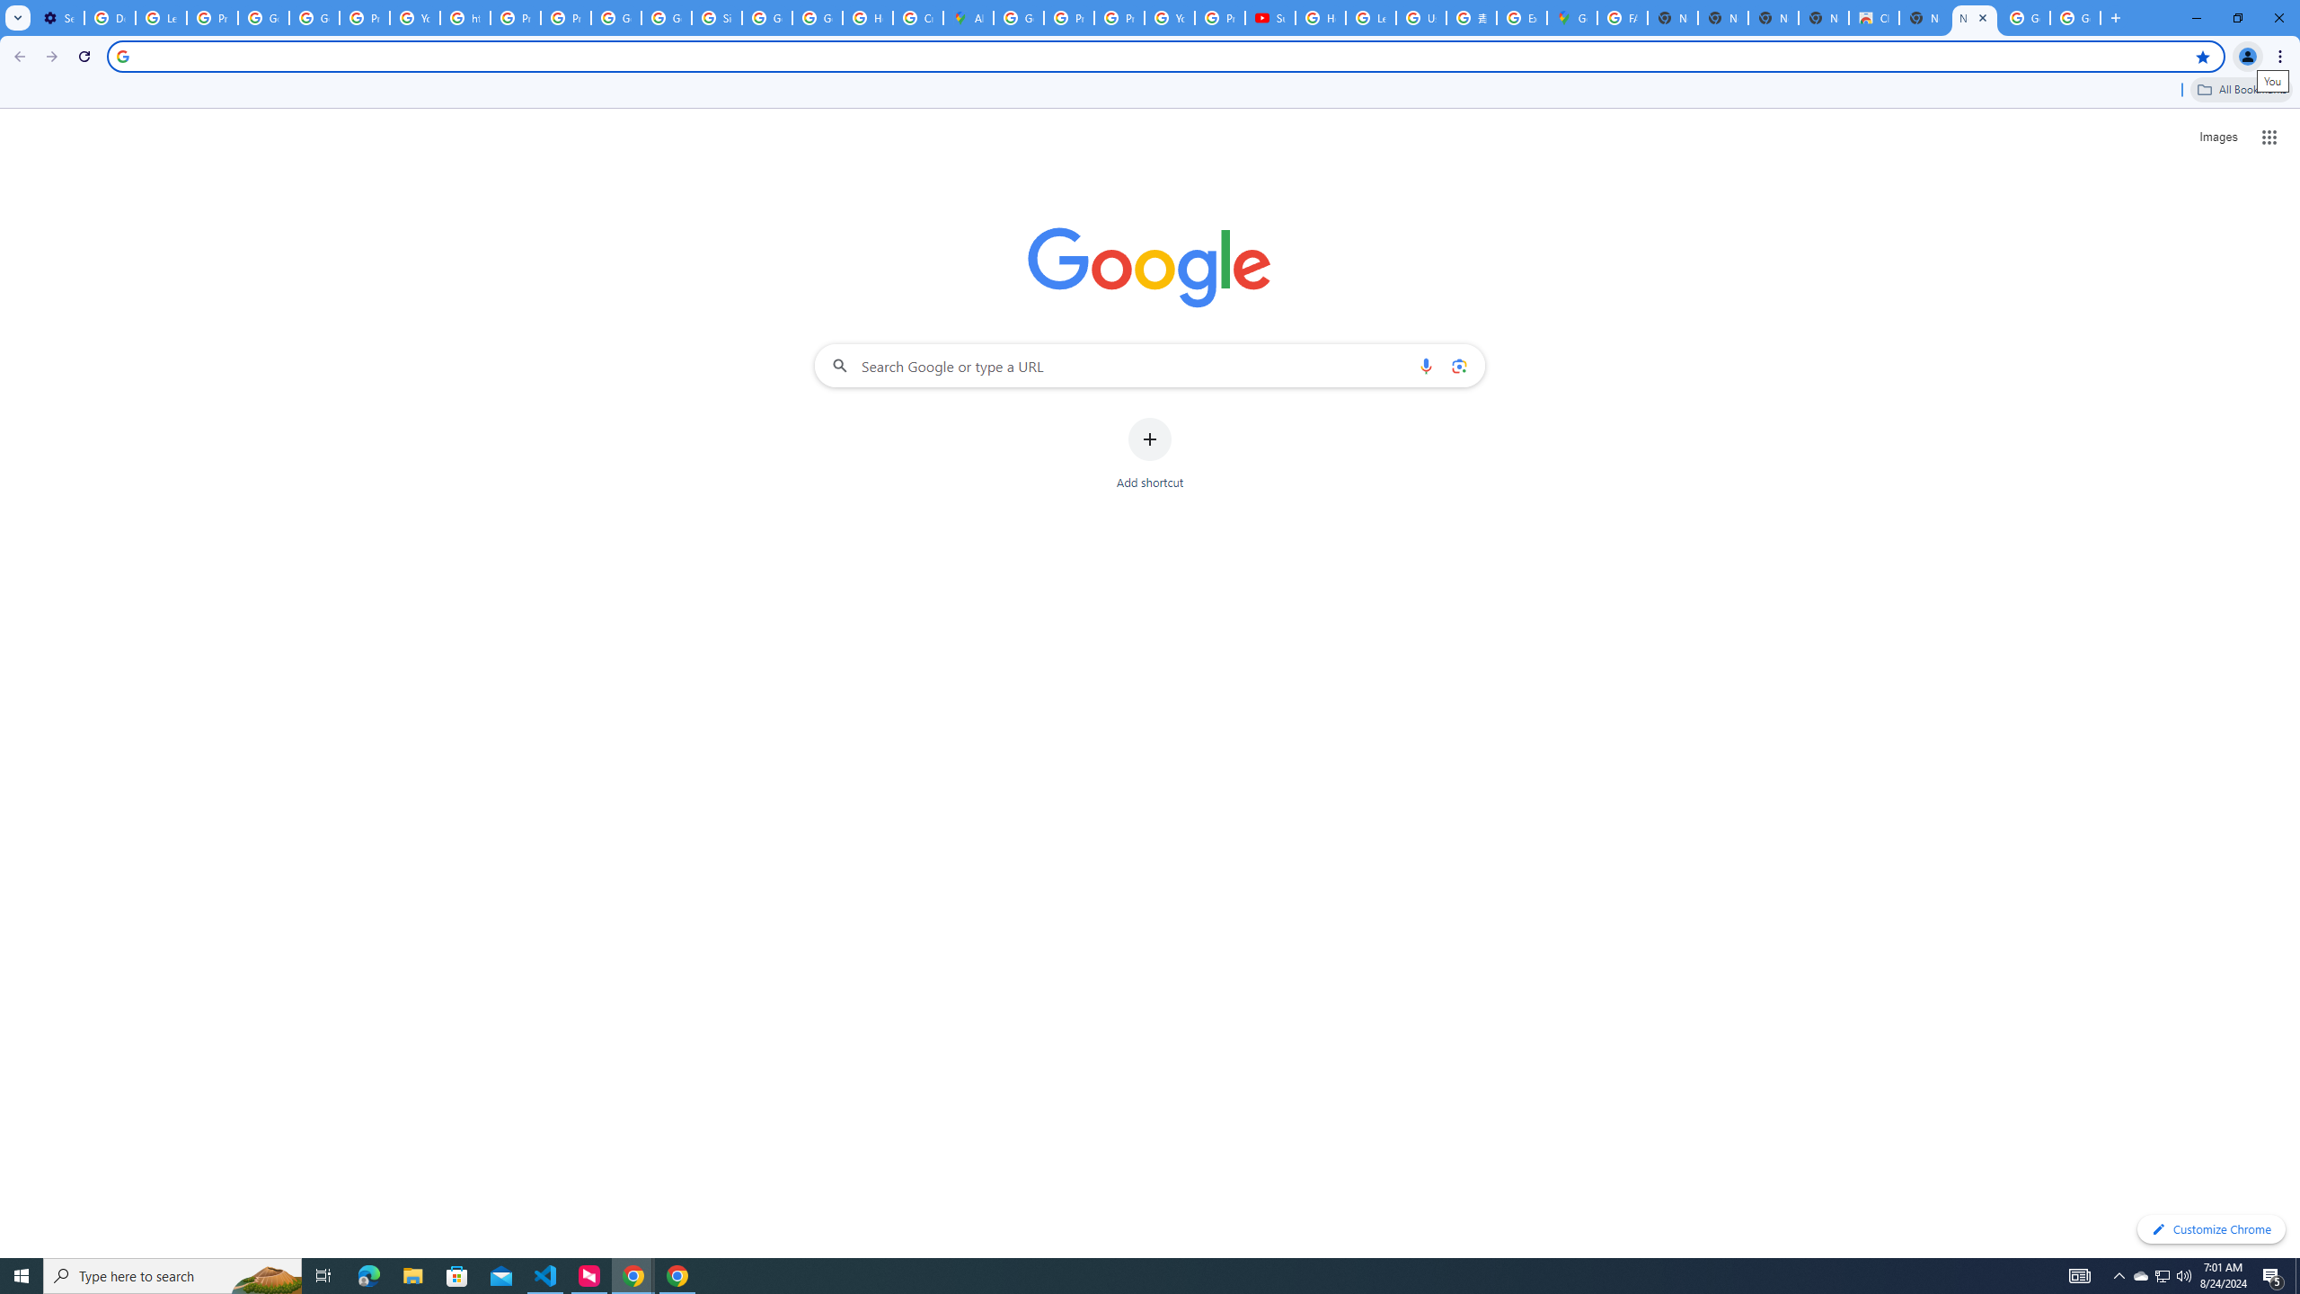 This screenshot has height=1294, width=2300. What do you see at coordinates (716, 18) in the screenshot?
I see `Sign in - Google Accounts` at bounding box center [716, 18].